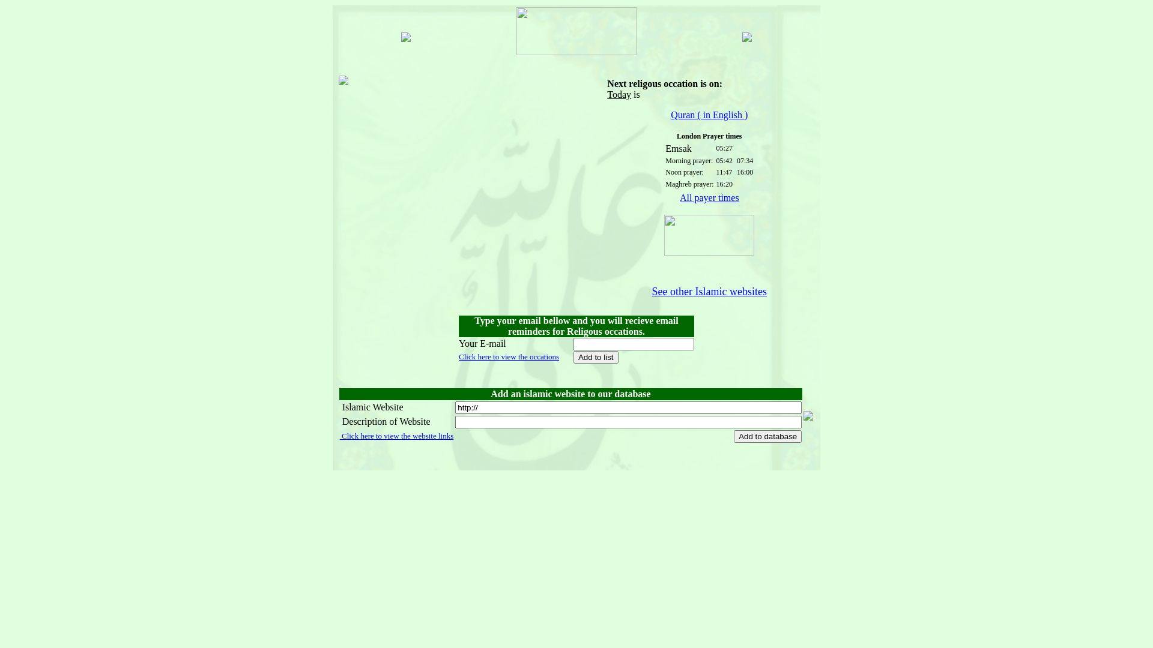  I want to click on Click here to view the occations, so click(509, 356).